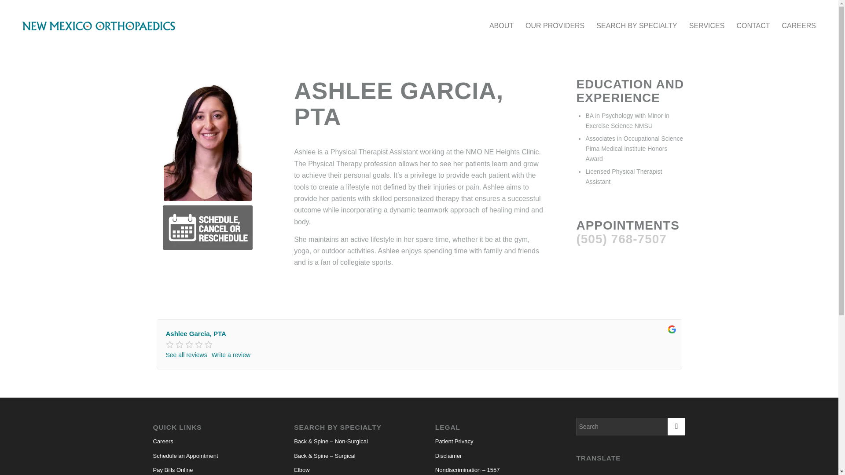  I want to click on SERVICES, so click(707, 26).